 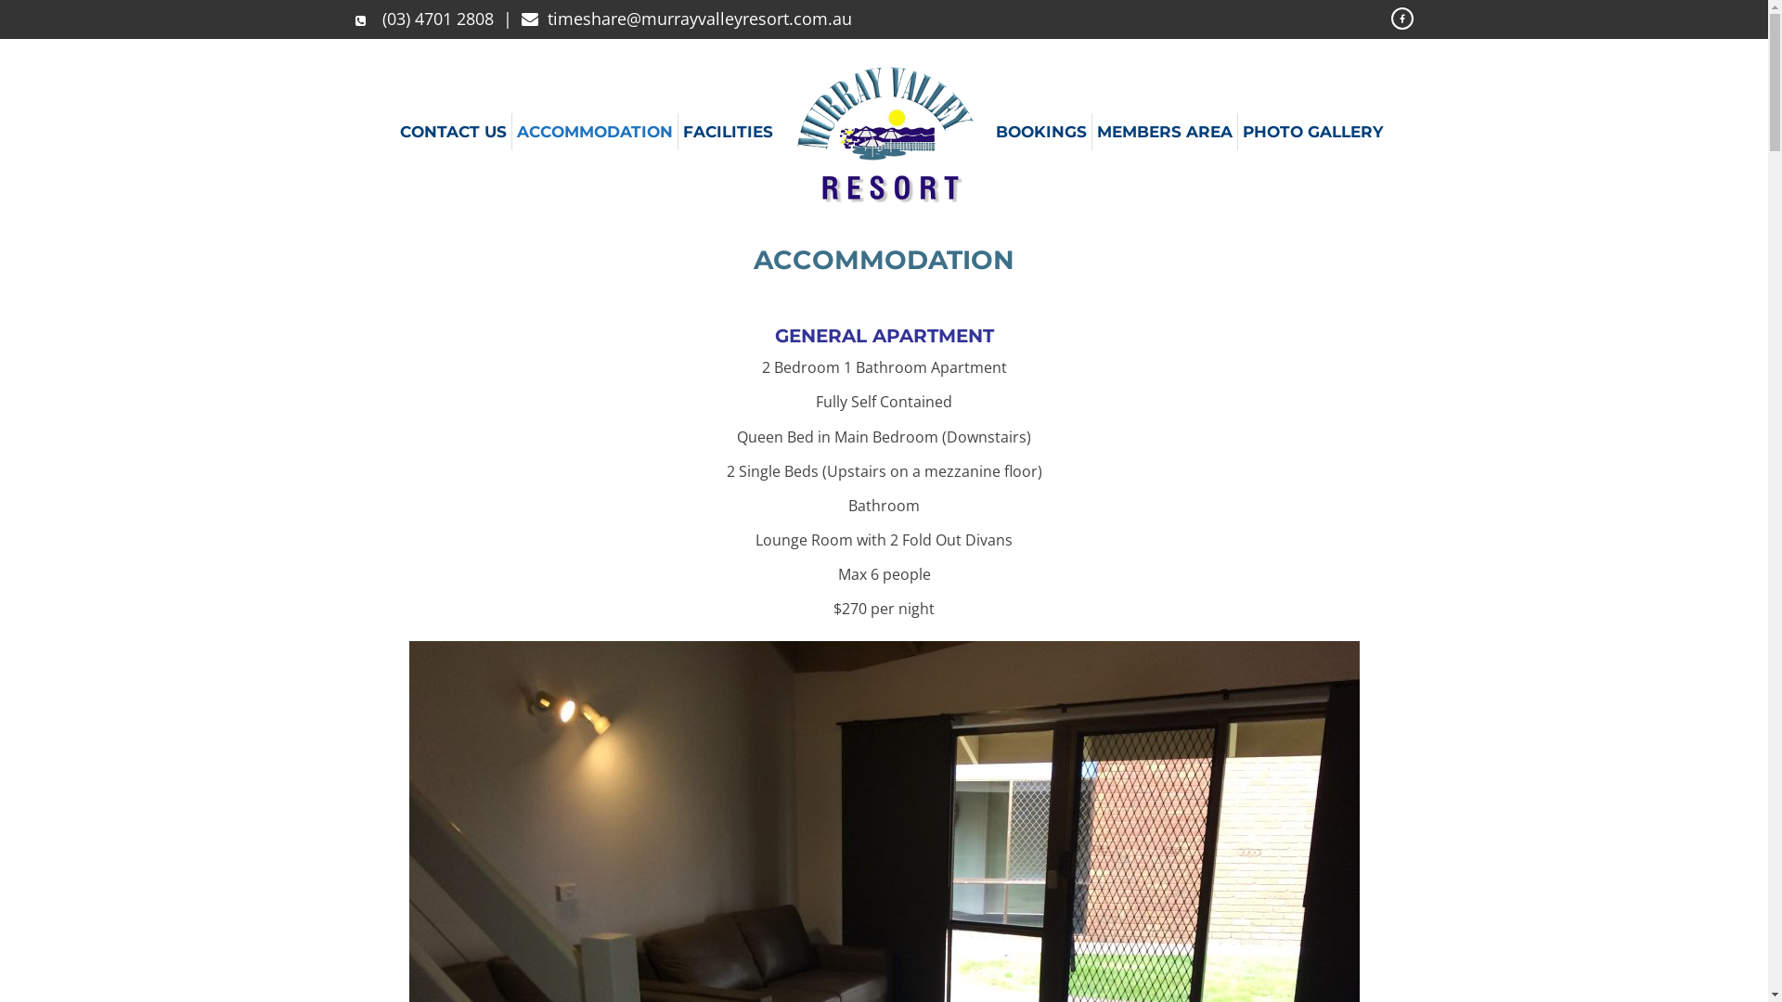 What do you see at coordinates (728, 132) in the screenshot?
I see `FACILITIES` at bounding box center [728, 132].